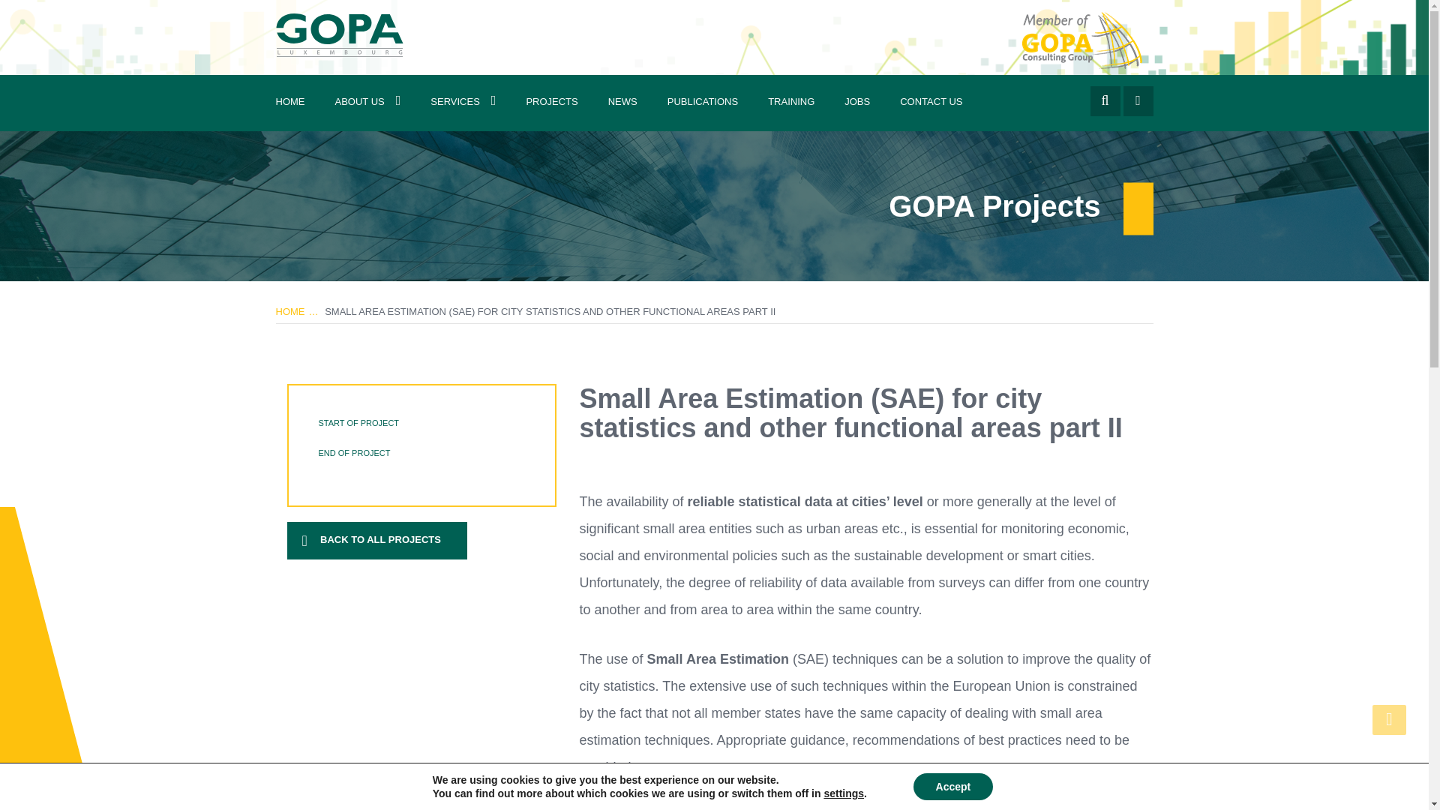 The height and width of the screenshot is (810, 1440). What do you see at coordinates (931, 103) in the screenshot?
I see `CONTACT US` at bounding box center [931, 103].